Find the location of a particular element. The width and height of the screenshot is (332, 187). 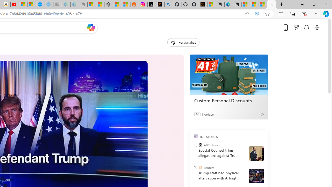

Close tab is located at coordinates (272, 4).